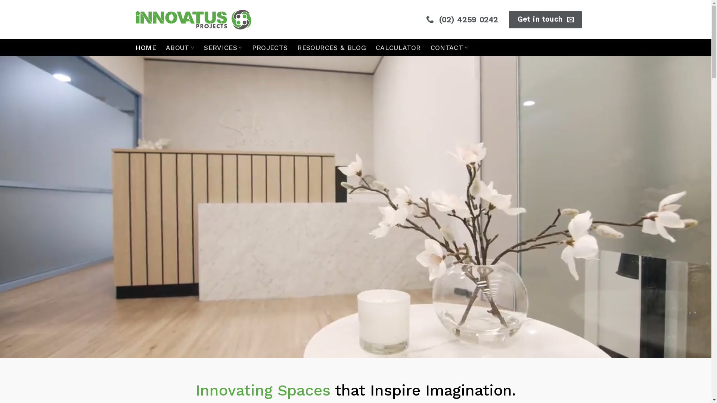  Describe the element at coordinates (146, 48) in the screenshot. I see `HOME` at that location.